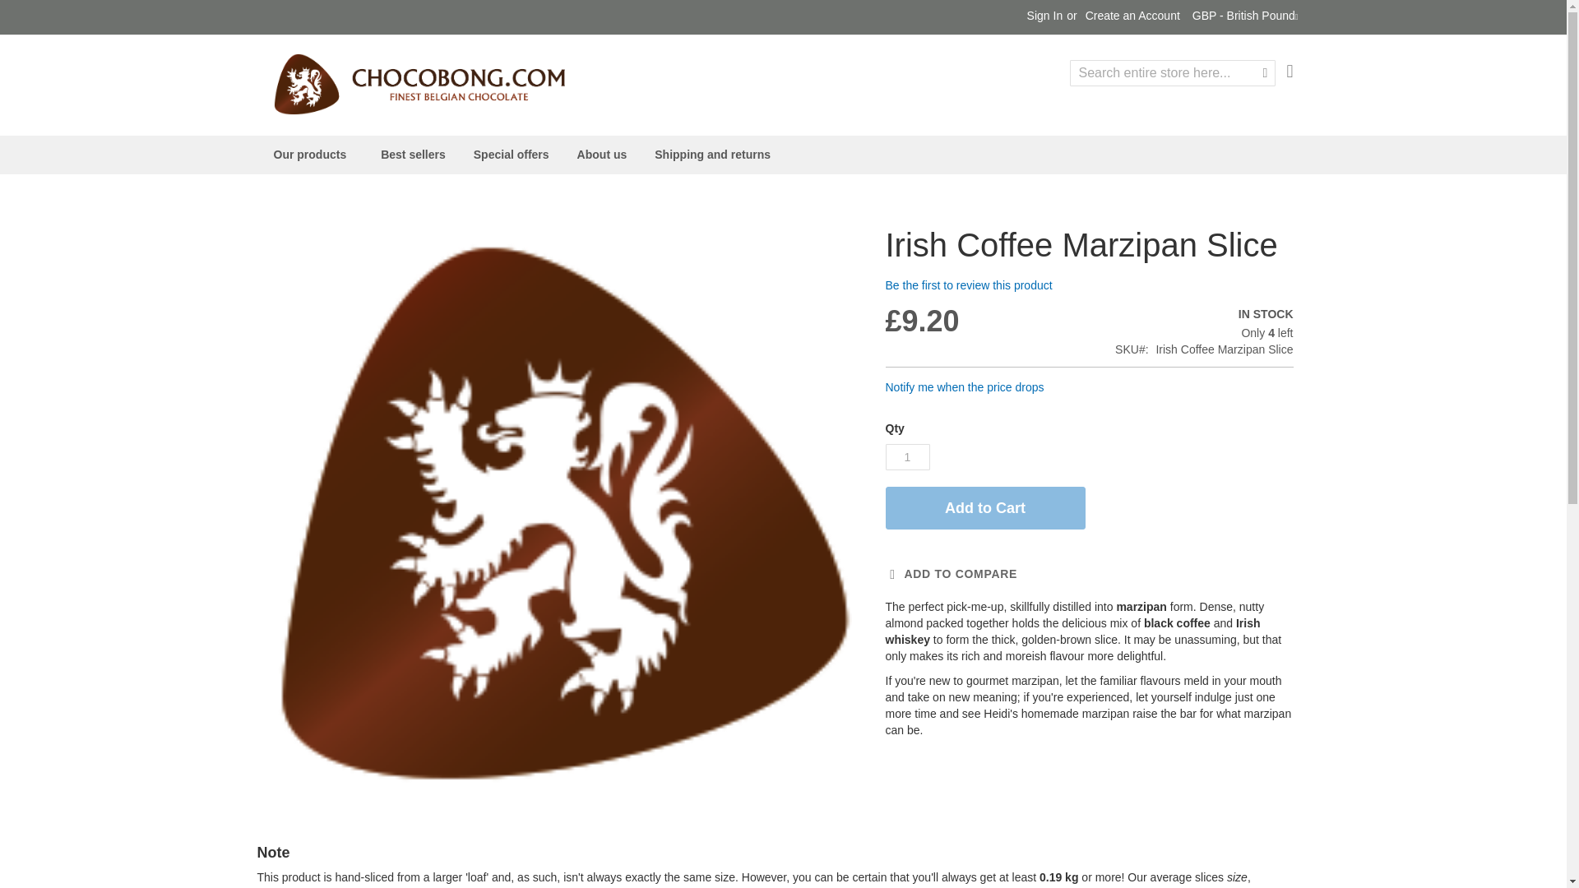 Image resolution: width=1579 pixels, height=888 pixels. What do you see at coordinates (418, 84) in the screenshot?
I see `Chocobong.com` at bounding box center [418, 84].